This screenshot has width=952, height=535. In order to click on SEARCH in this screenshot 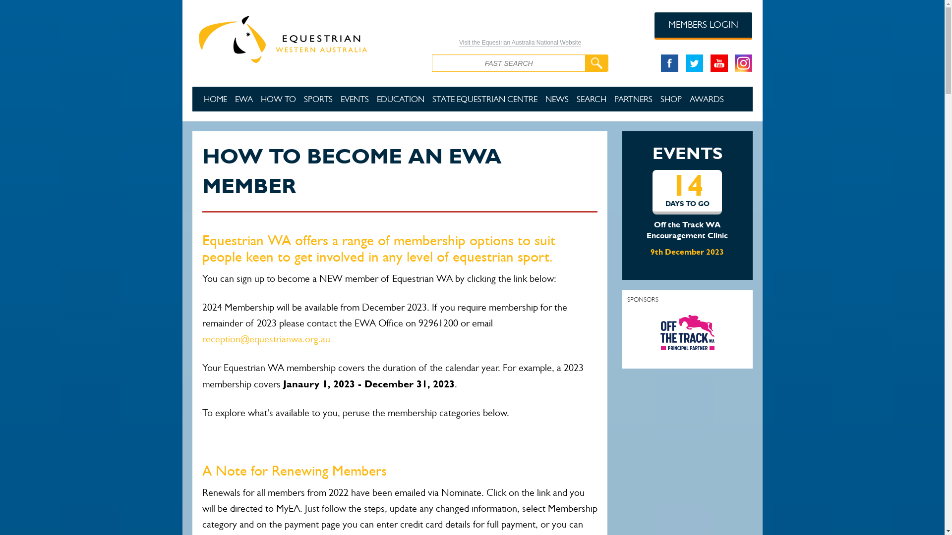, I will do `click(591, 99)`.